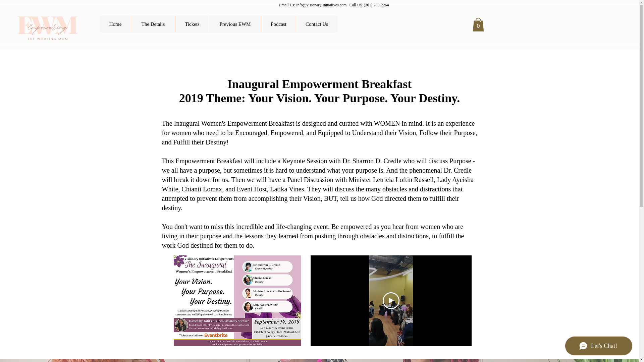  Describe the element at coordinates (317, 24) in the screenshot. I see `Contact Us` at that location.